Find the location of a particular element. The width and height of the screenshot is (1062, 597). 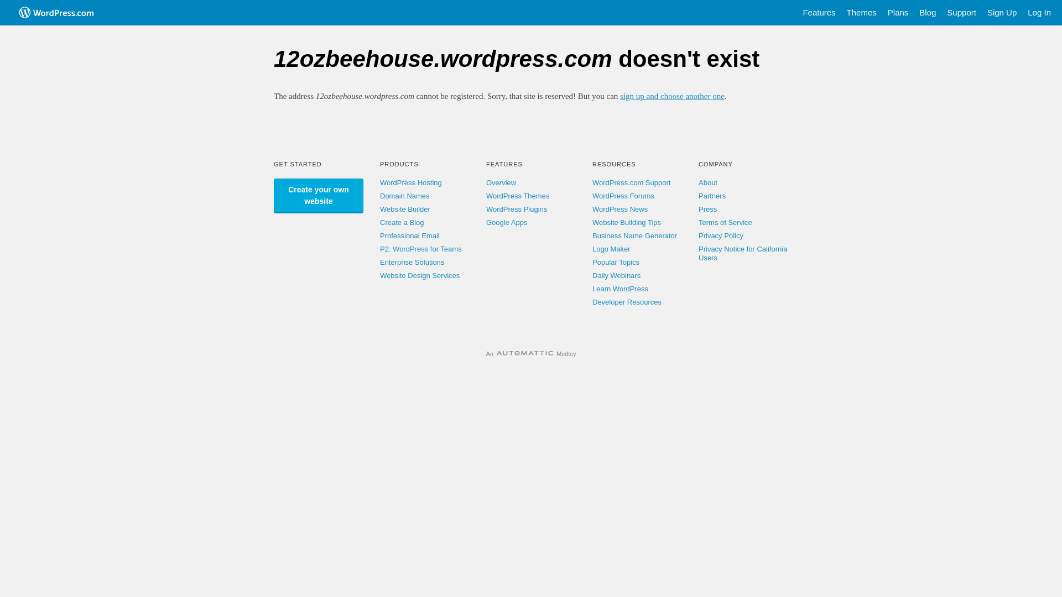

Themes is located at coordinates (862, 13).